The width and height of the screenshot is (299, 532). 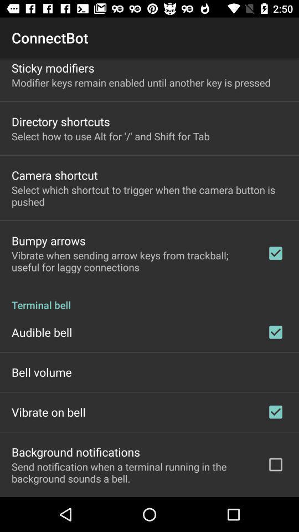 What do you see at coordinates (42, 332) in the screenshot?
I see `turn on item below terminal bell icon` at bounding box center [42, 332].